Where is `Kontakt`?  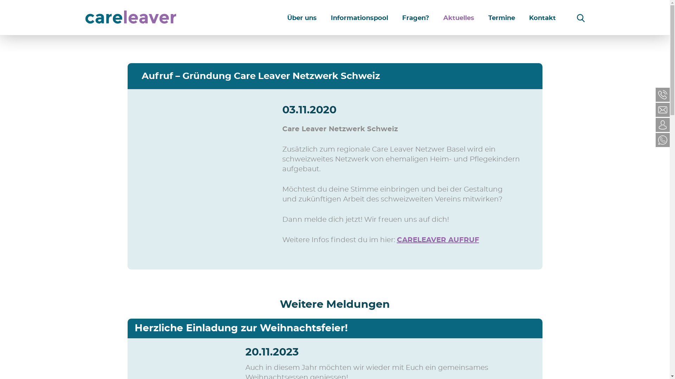 Kontakt is located at coordinates (542, 18).